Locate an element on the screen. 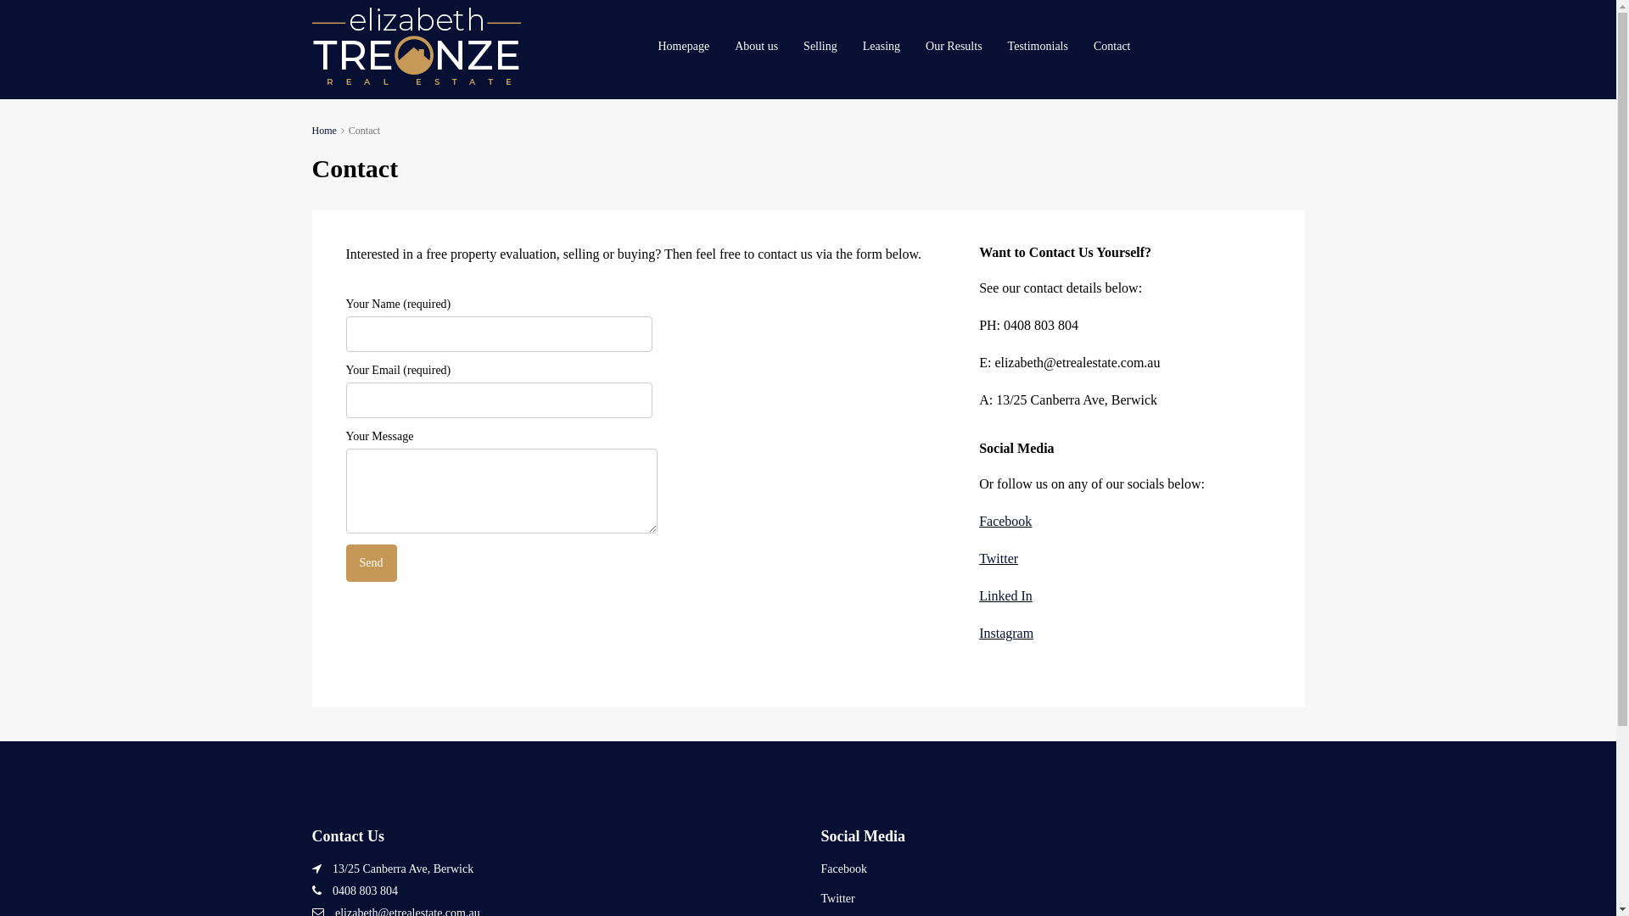  Facebook is located at coordinates (844, 869).